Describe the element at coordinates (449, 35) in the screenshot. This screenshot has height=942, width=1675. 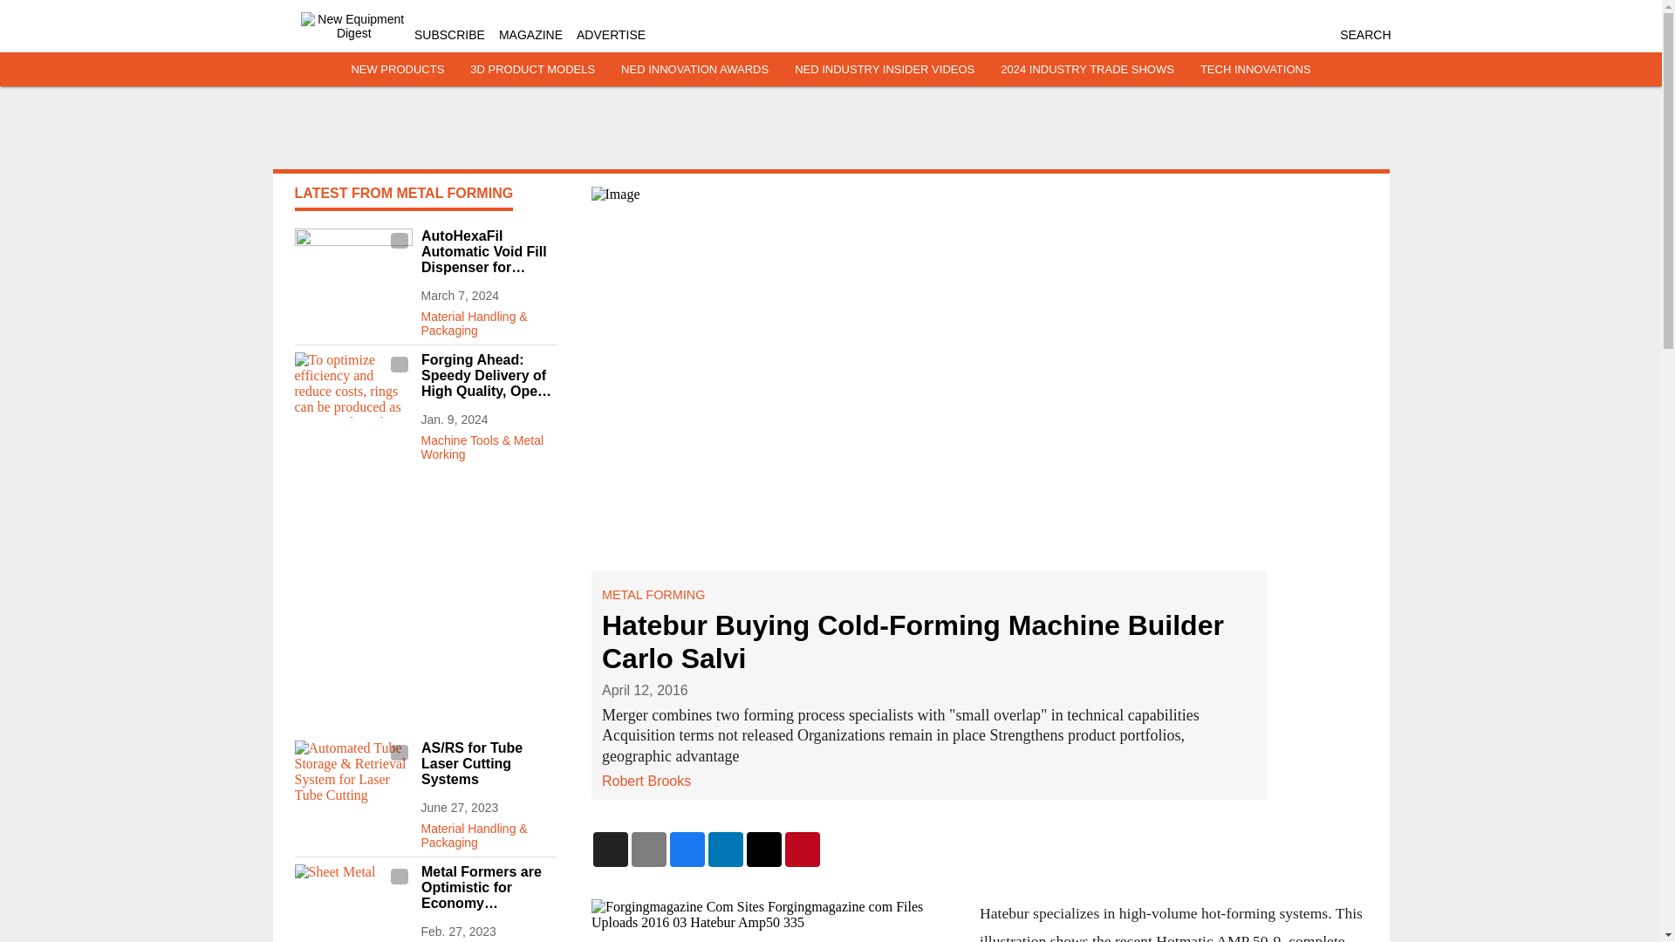
I see `SUBSCRIBE` at that location.